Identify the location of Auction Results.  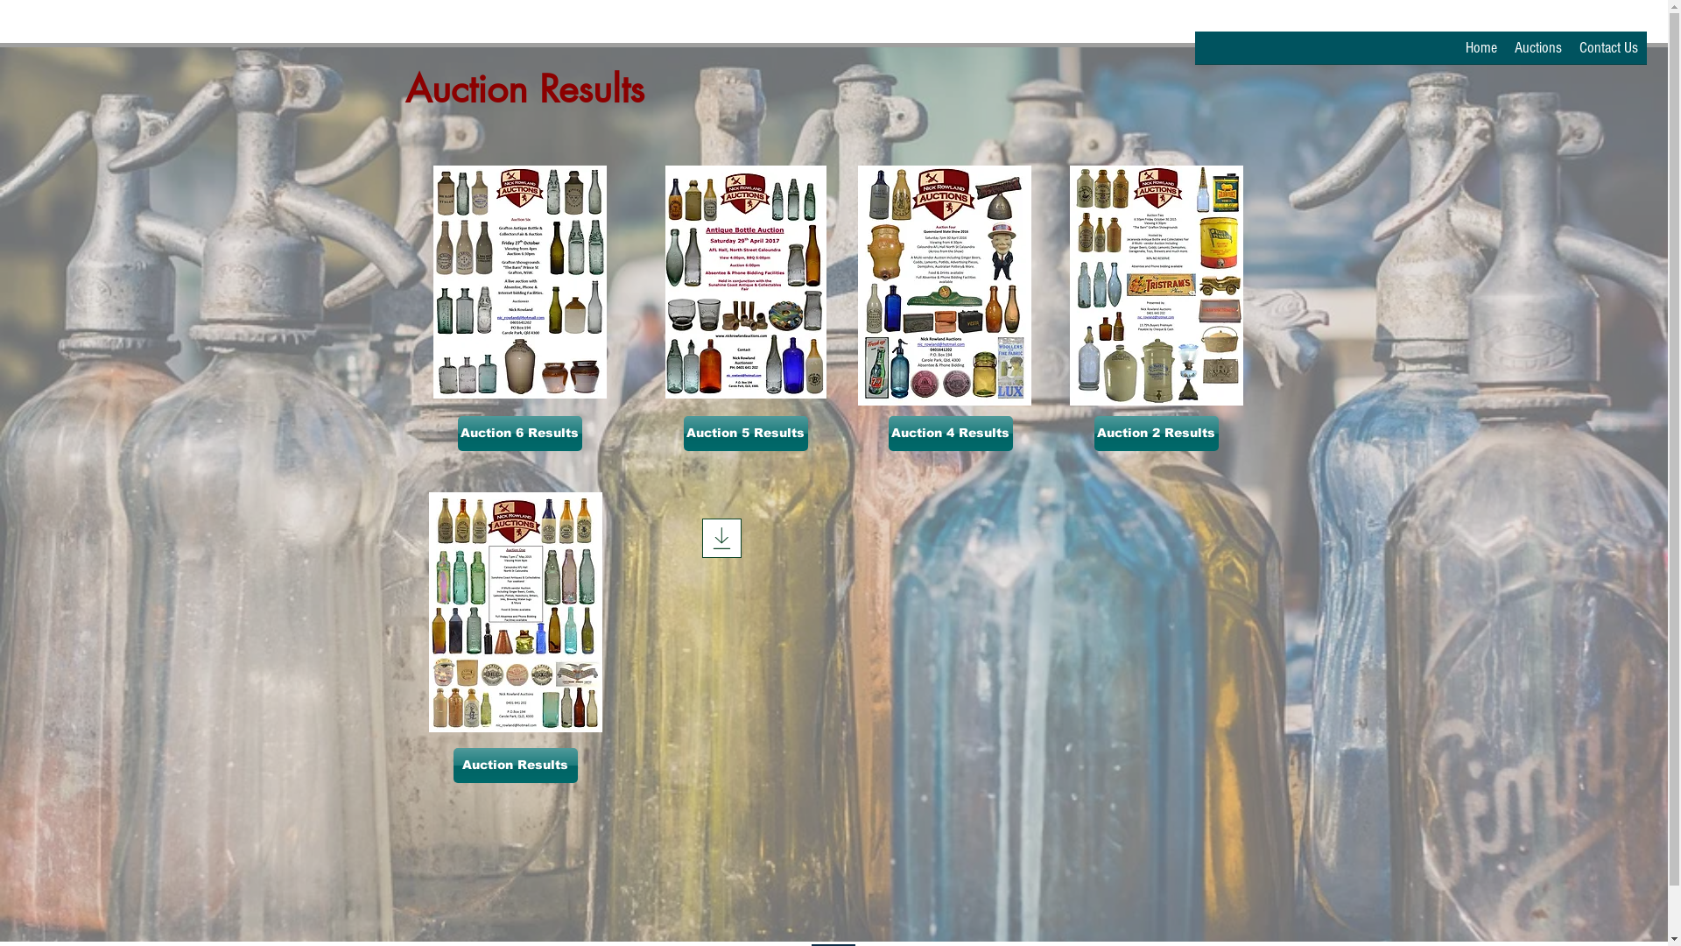
(516, 766).